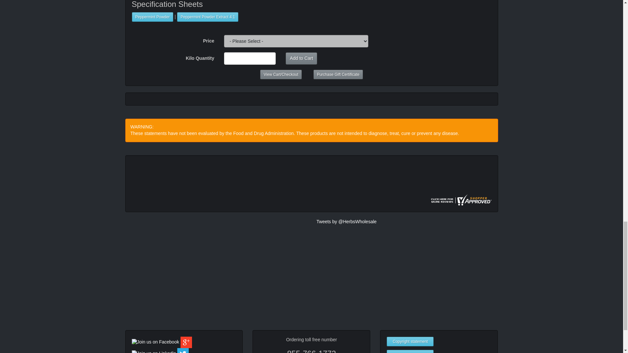 This screenshot has height=353, width=628. I want to click on Privacy statement, so click(410, 351).